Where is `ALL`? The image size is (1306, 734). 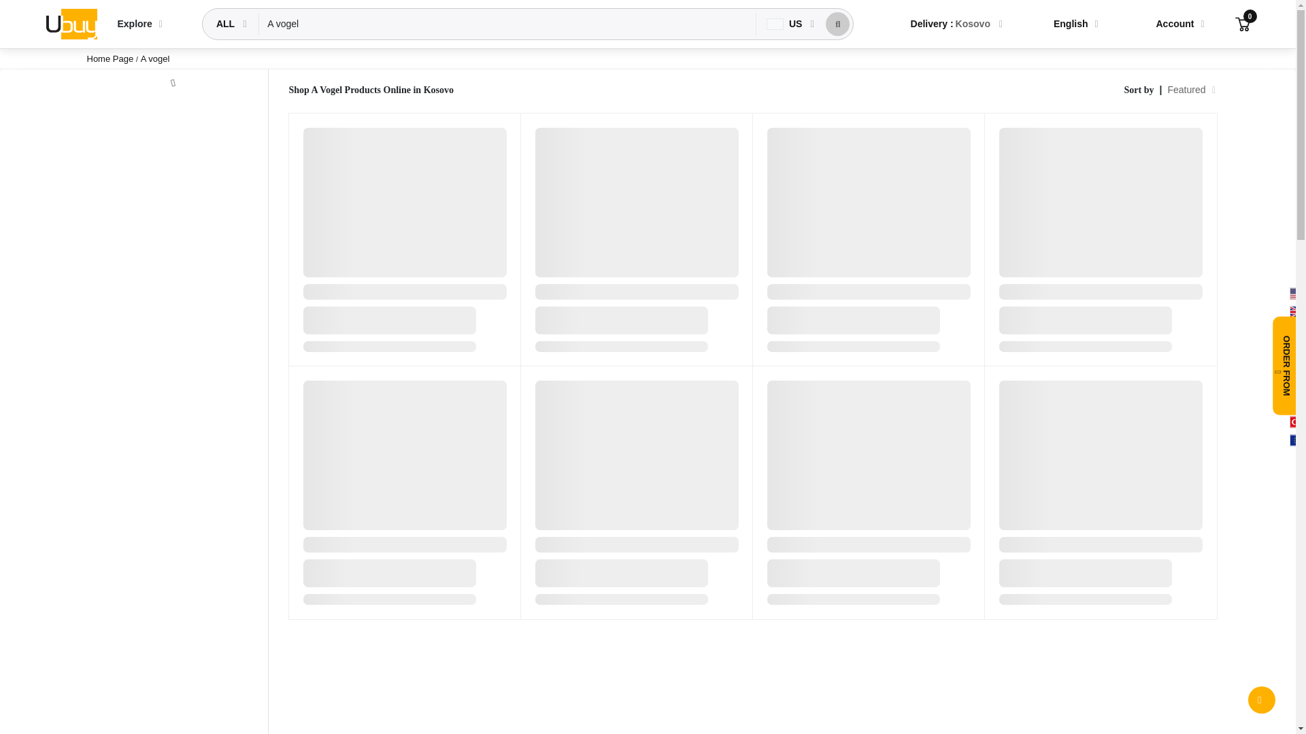 ALL is located at coordinates (227, 24).